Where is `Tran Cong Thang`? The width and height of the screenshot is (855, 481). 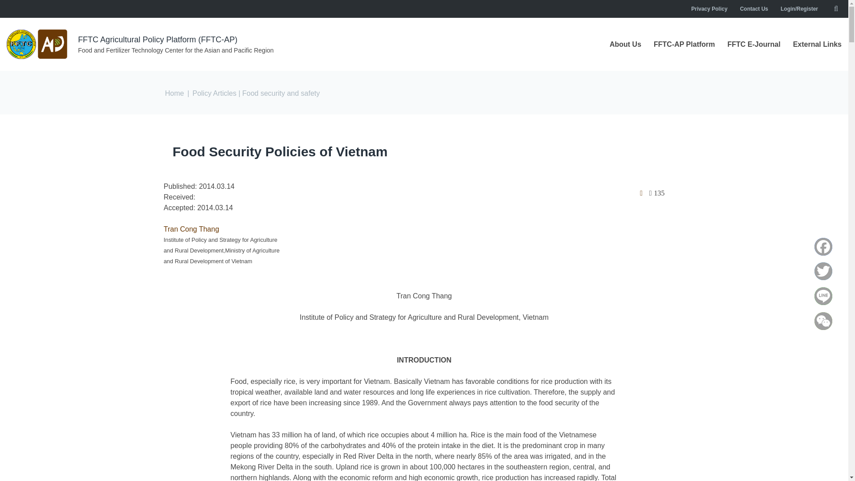
Tran Cong Thang is located at coordinates (191, 229).